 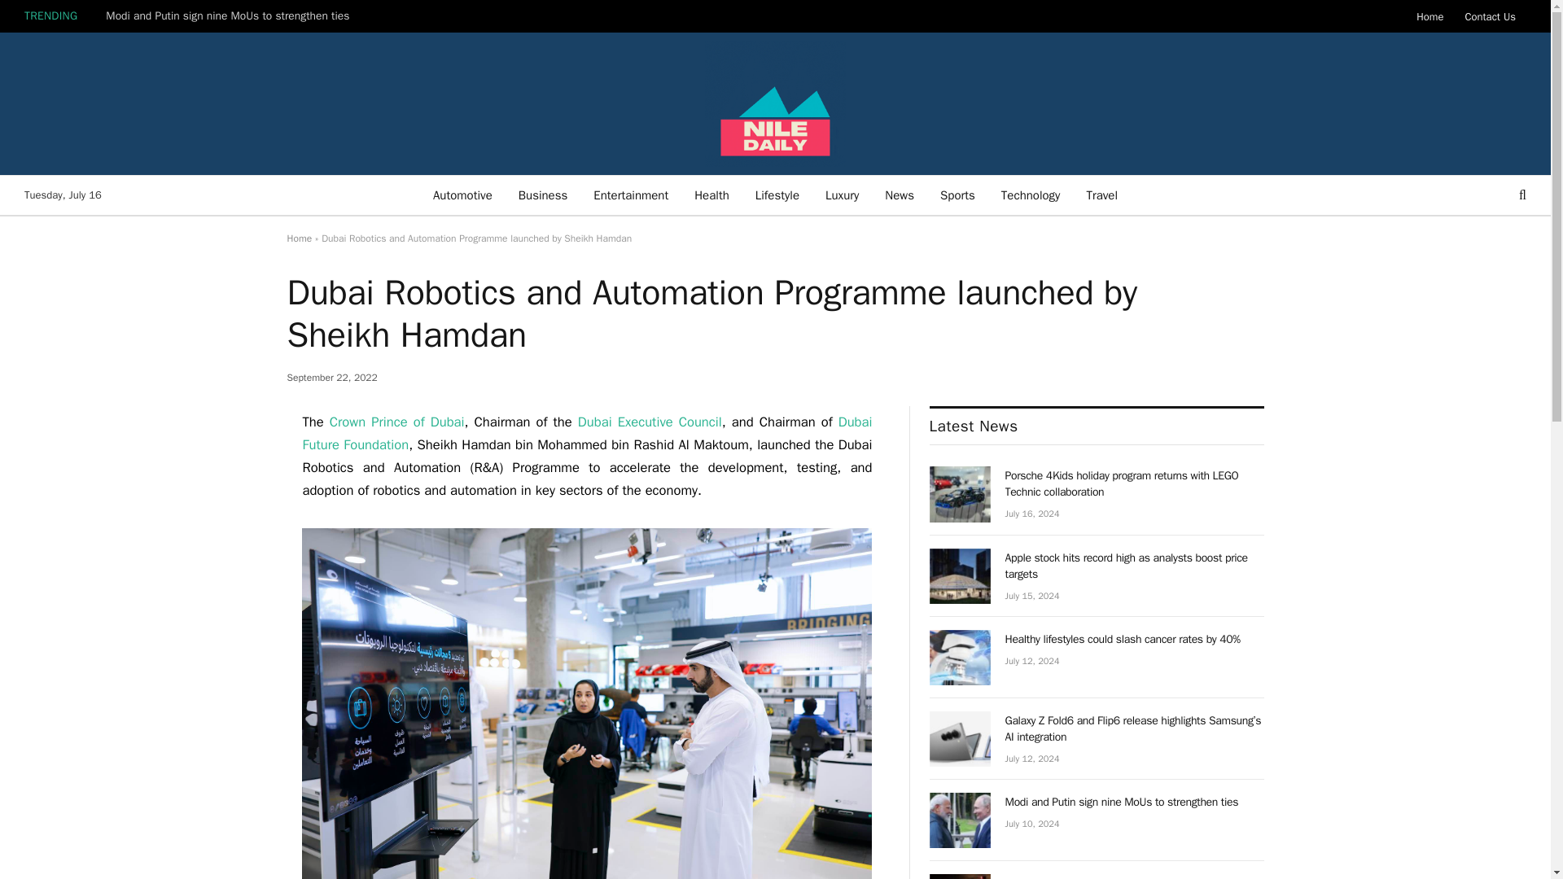 What do you see at coordinates (298, 238) in the screenshot?
I see `Home` at bounding box center [298, 238].